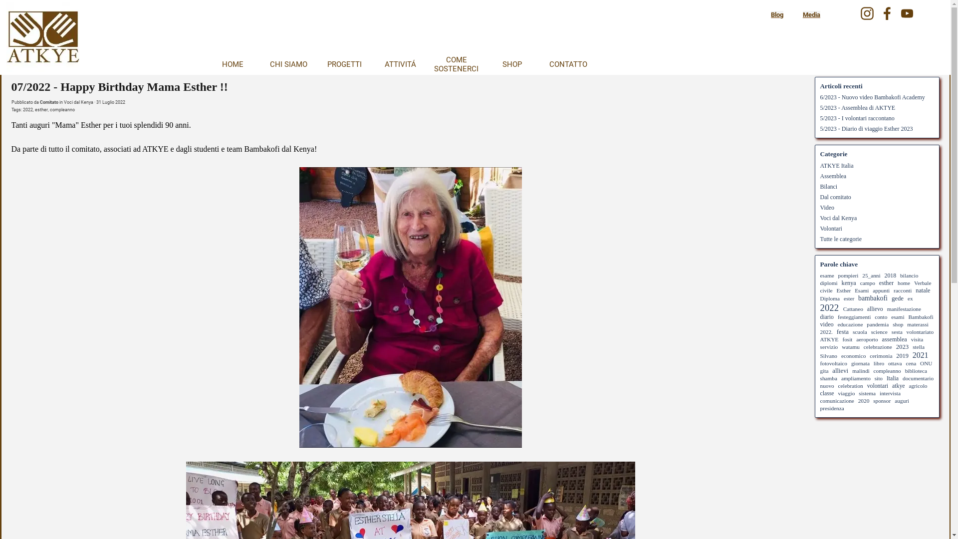  What do you see at coordinates (847, 339) in the screenshot?
I see `fosit` at bounding box center [847, 339].